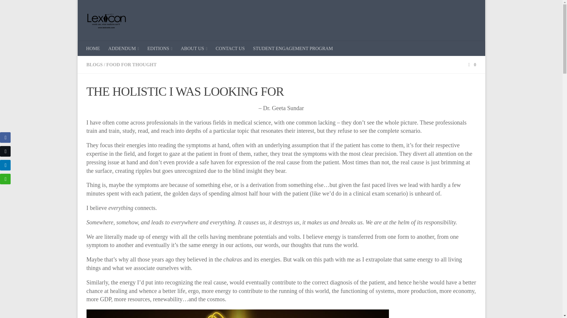 The width and height of the screenshot is (567, 318). I want to click on HOME, so click(93, 49).